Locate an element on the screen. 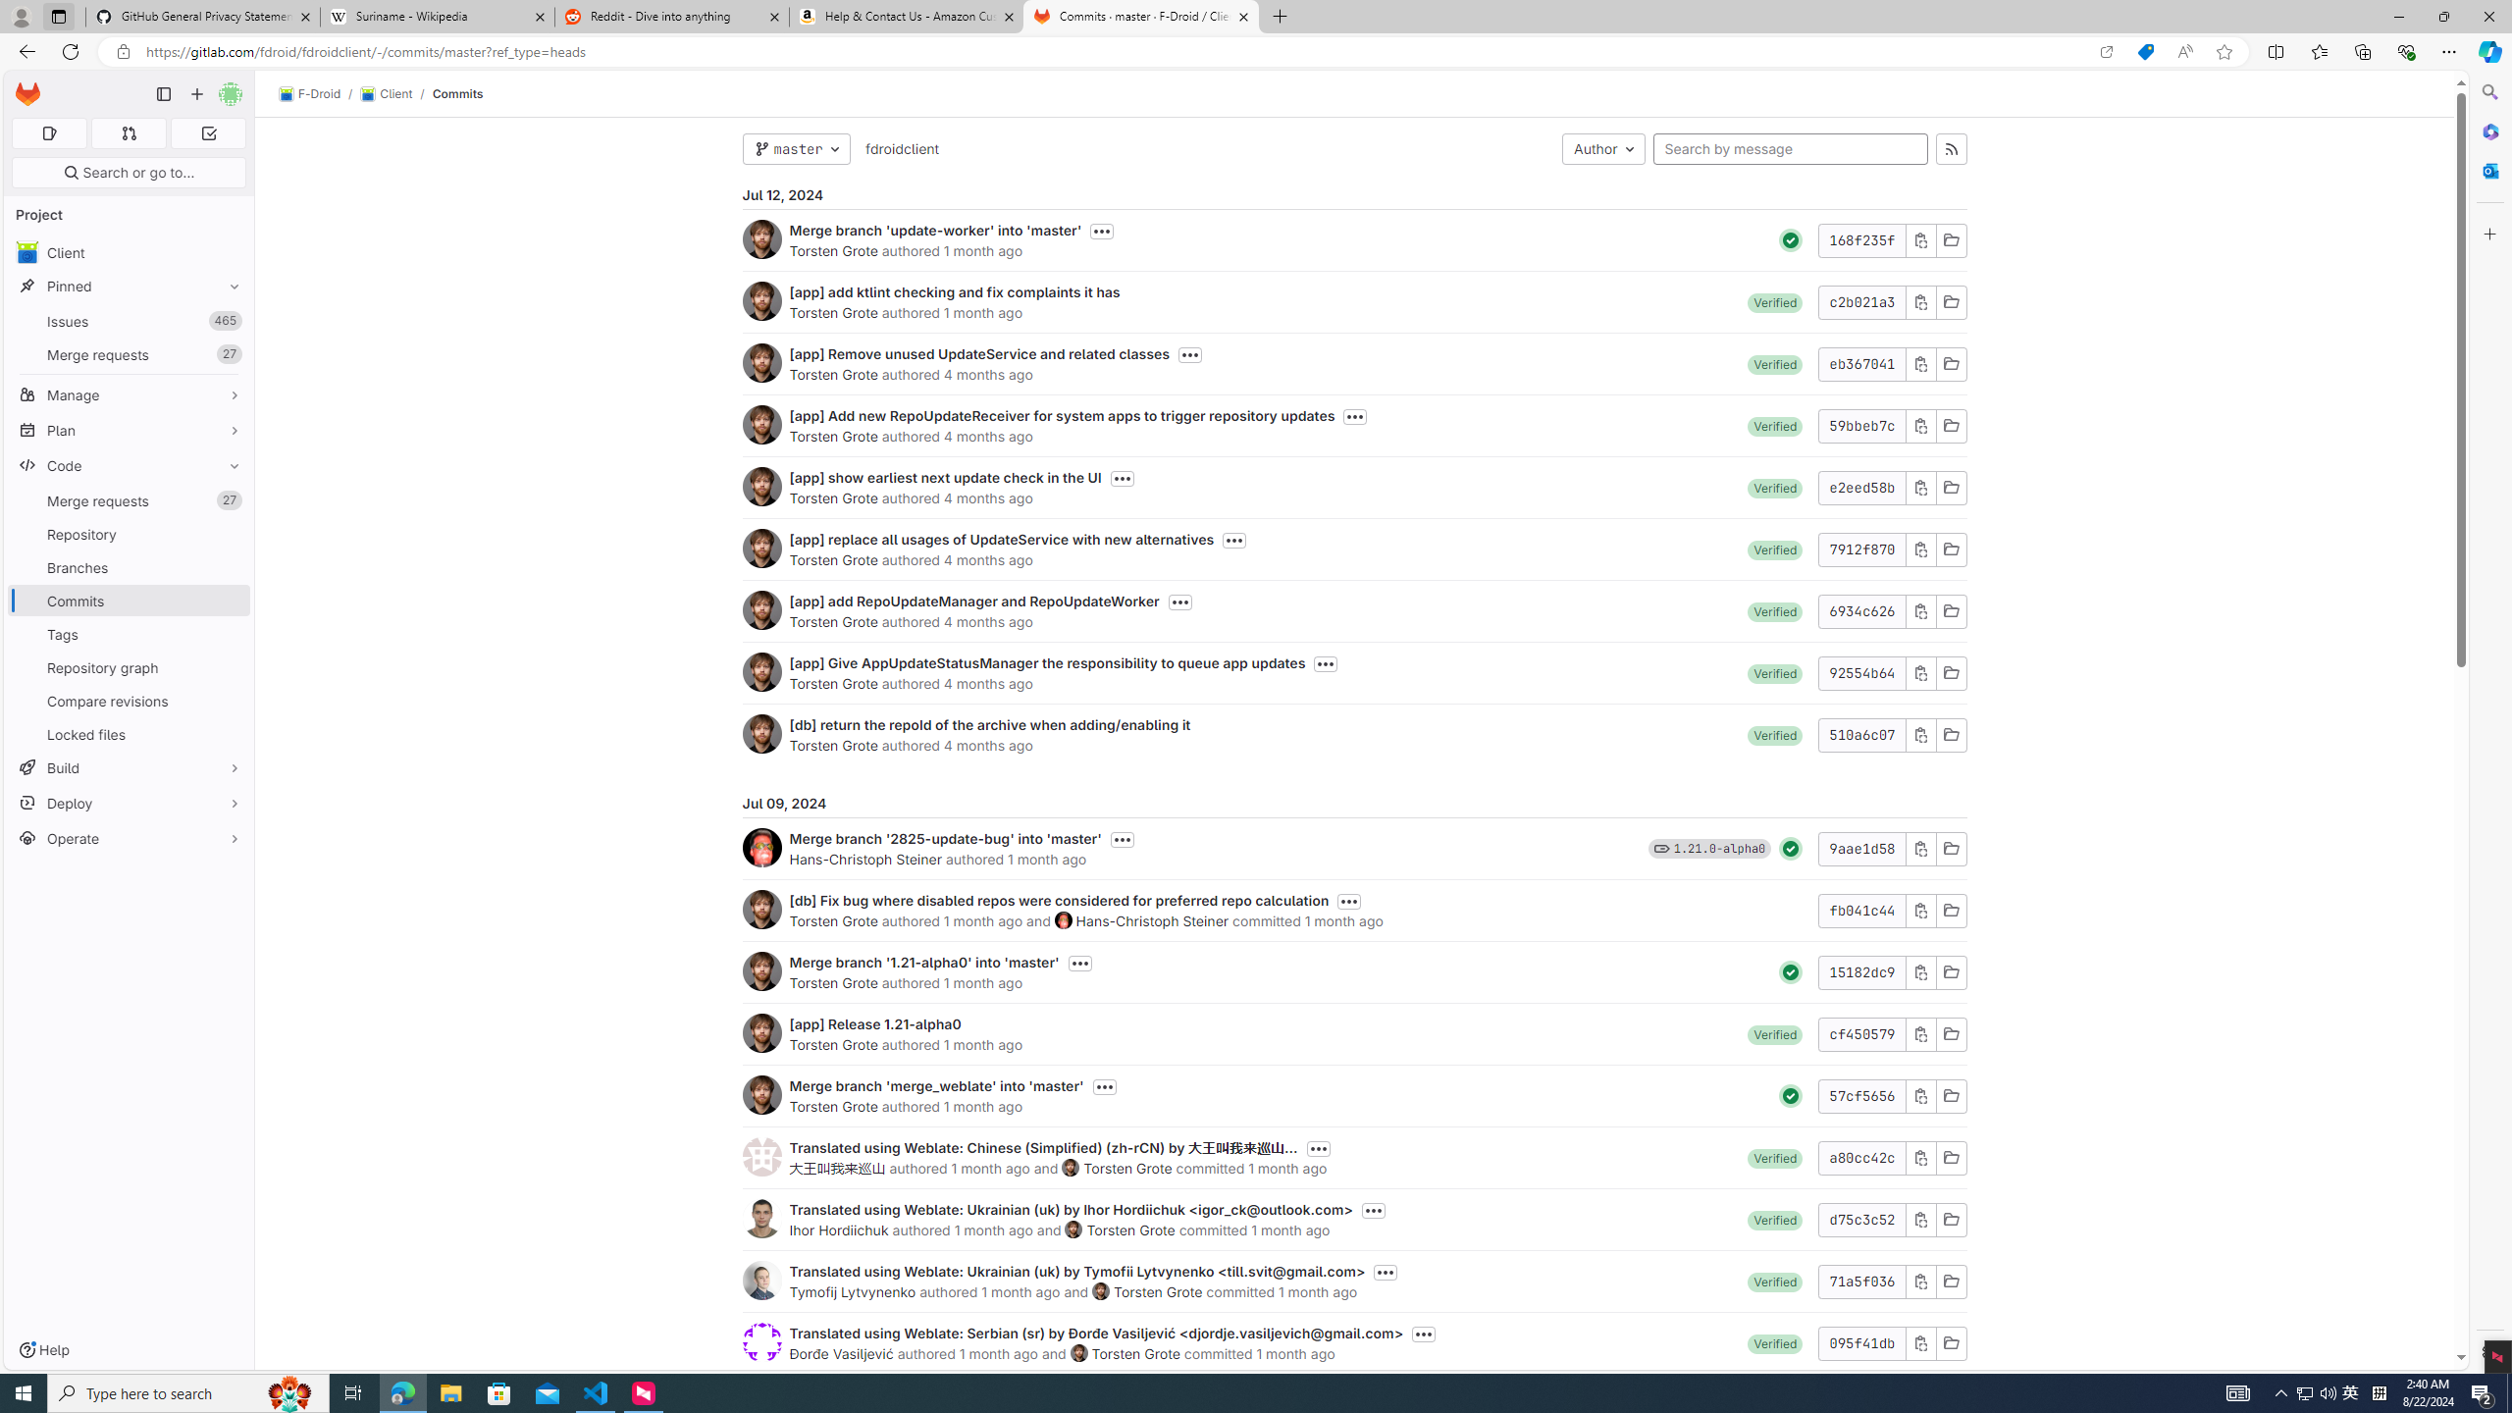 This screenshot has height=1413, width=2512. Pin Tags is located at coordinates (230, 634).